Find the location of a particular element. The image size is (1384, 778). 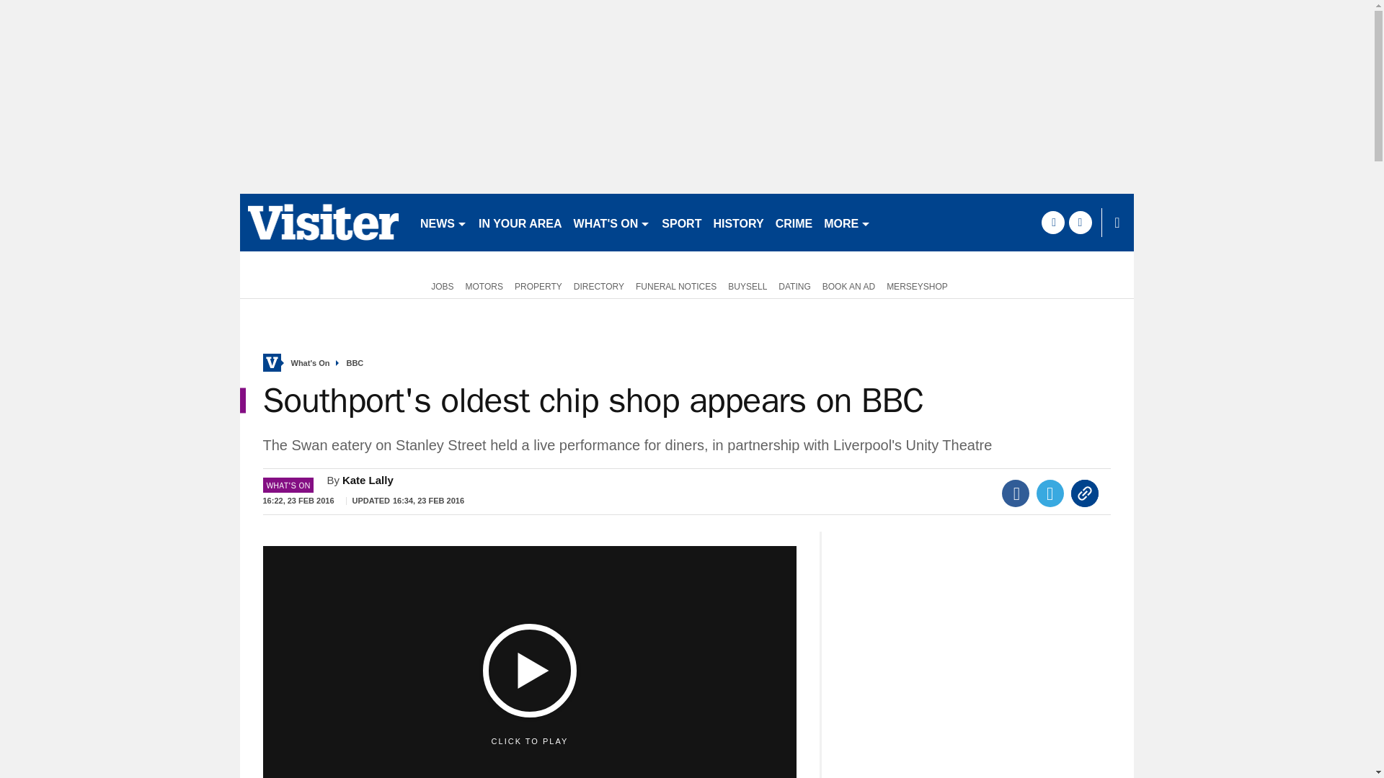

southportvisiter is located at coordinates (323, 222).